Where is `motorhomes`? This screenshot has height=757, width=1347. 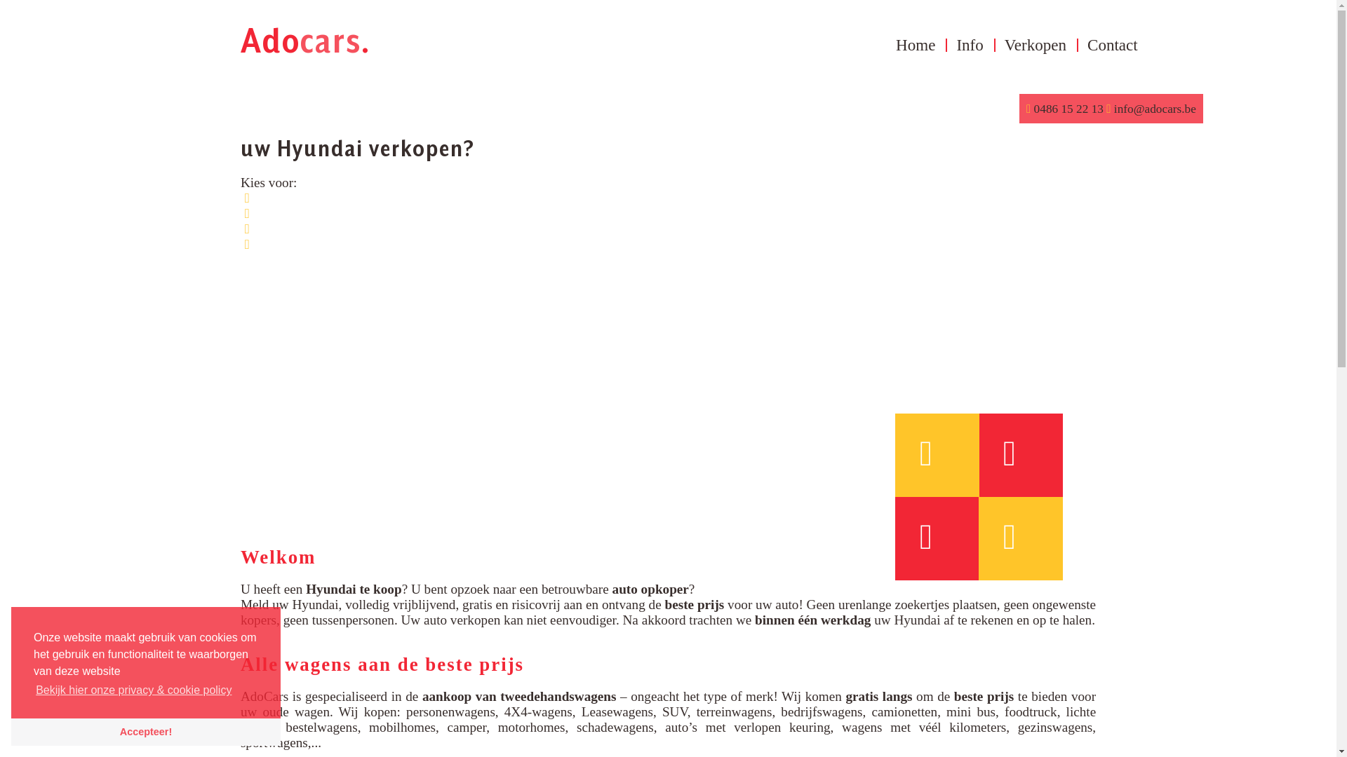 motorhomes is located at coordinates (532, 728).